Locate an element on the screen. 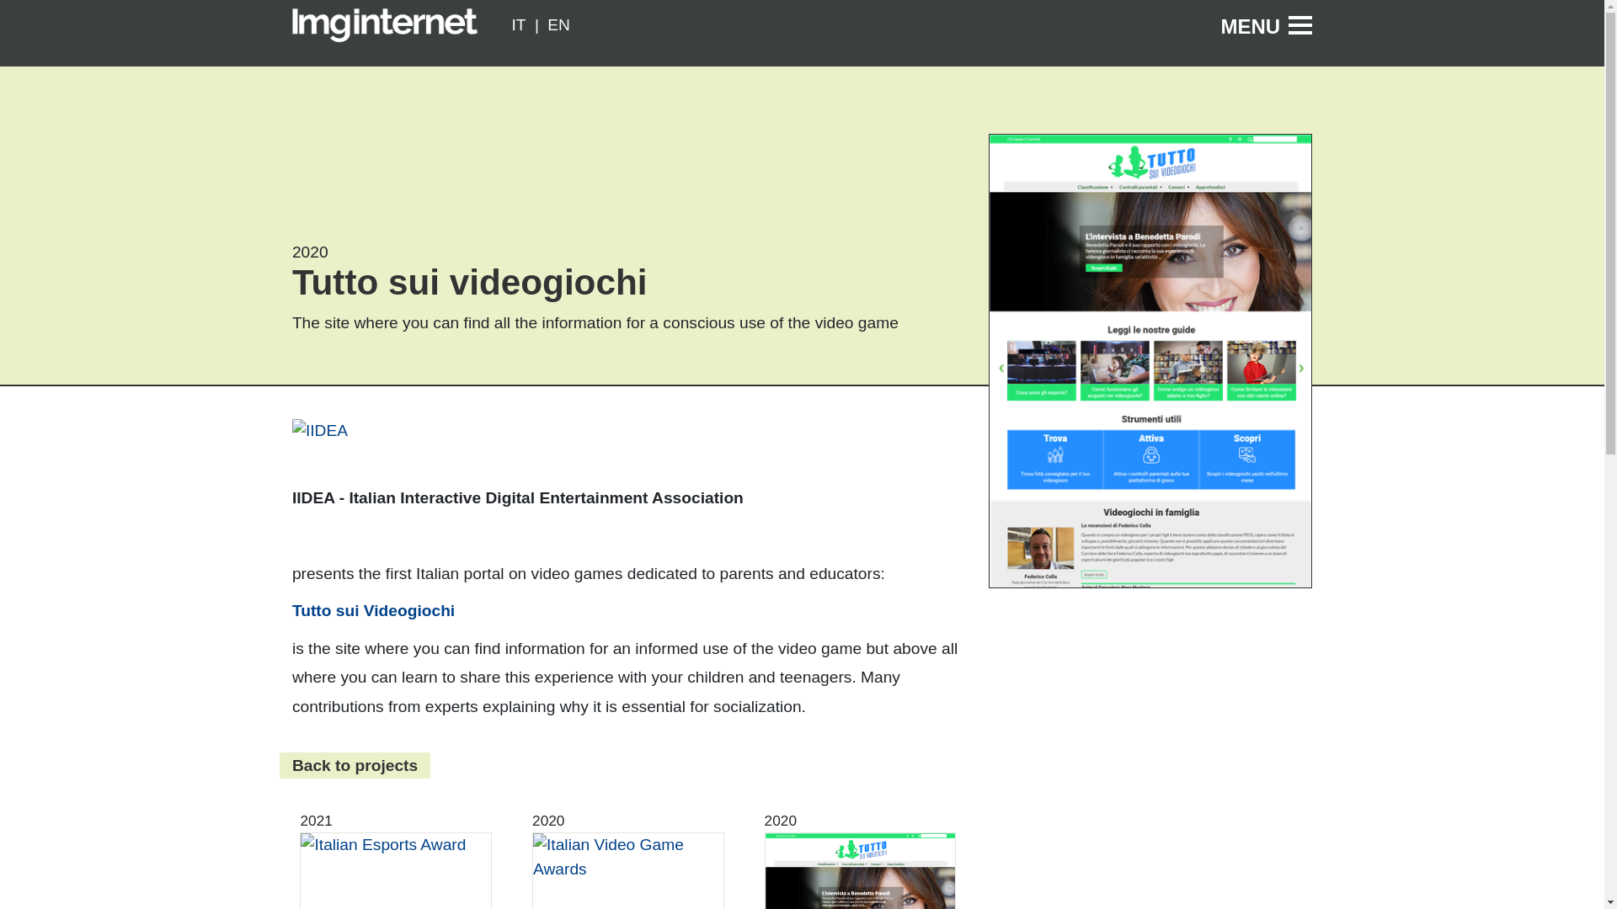 The height and width of the screenshot is (909, 1617). Italian Video Game Awards is located at coordinates (628, 871).